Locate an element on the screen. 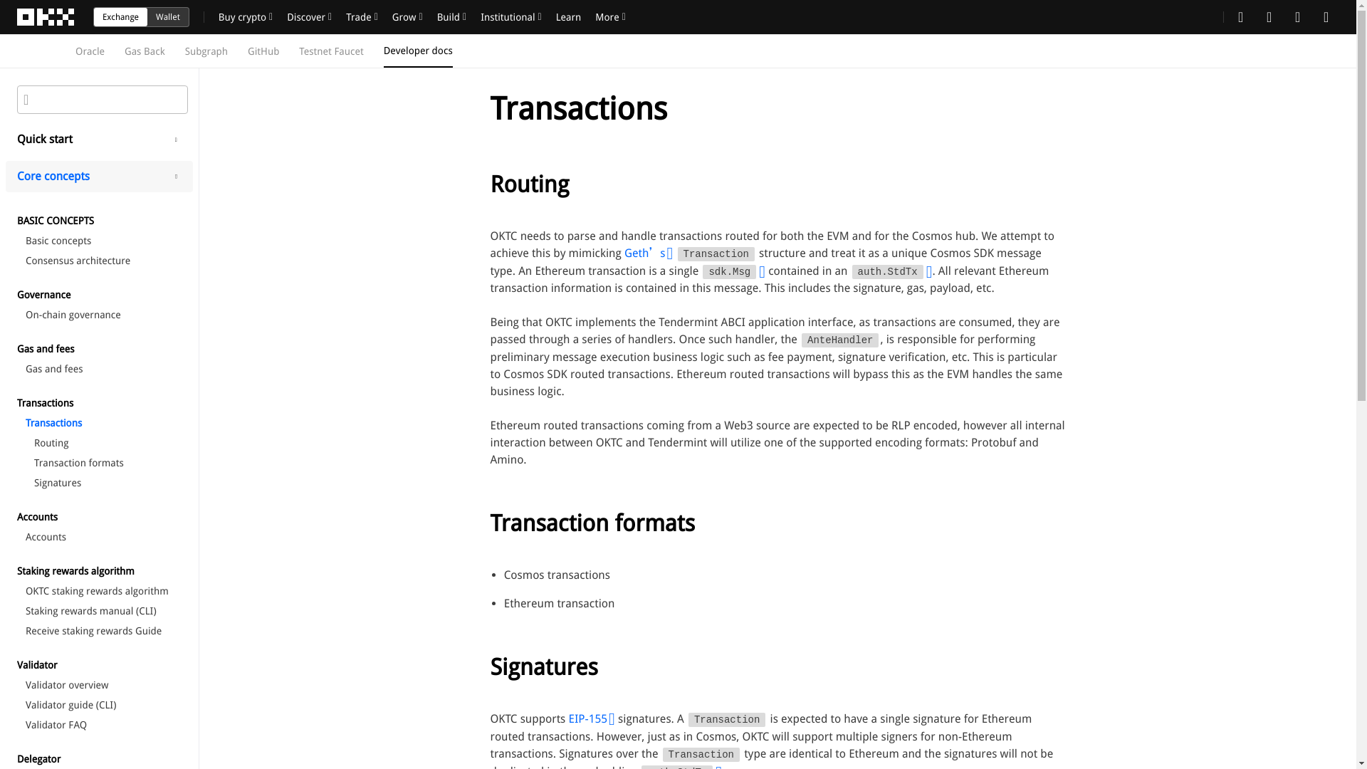  OKX is located at coordinates (46, 17).